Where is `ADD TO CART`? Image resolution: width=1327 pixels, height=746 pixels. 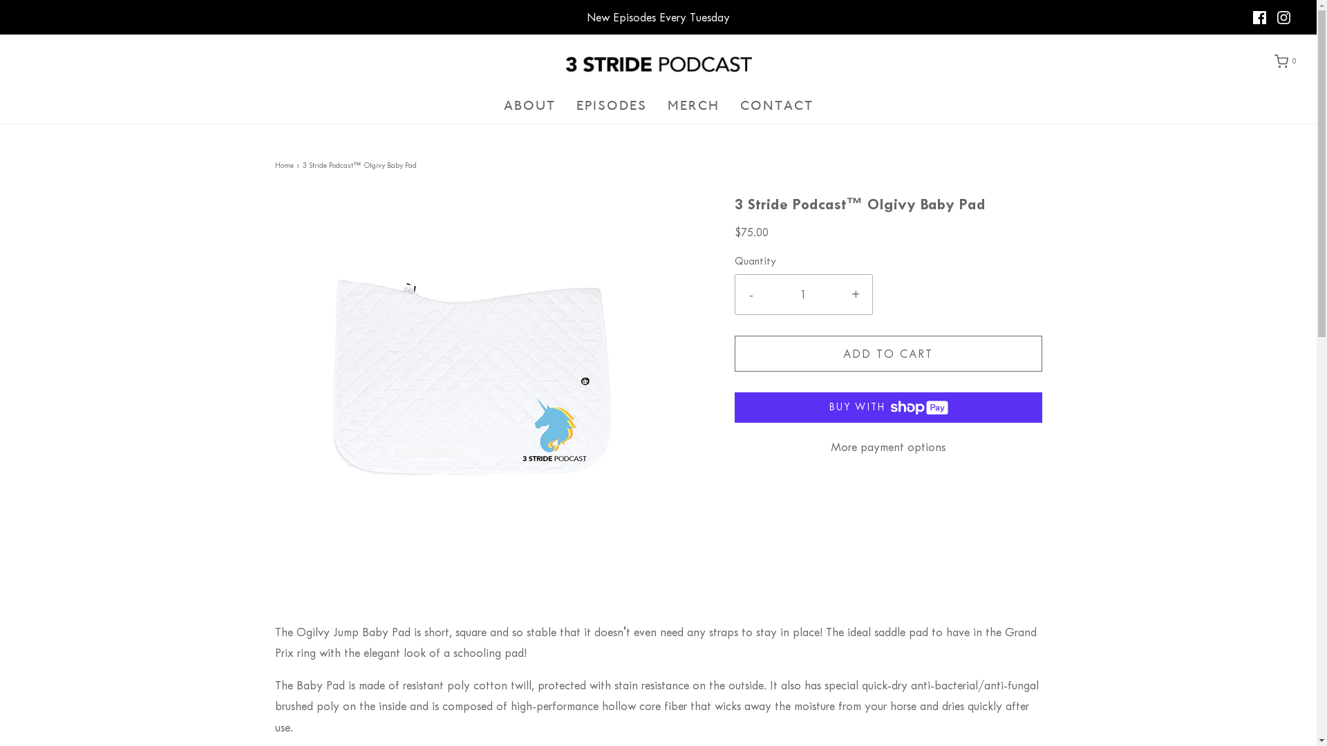 ADD TO CART is located at coordinates (887, 354).